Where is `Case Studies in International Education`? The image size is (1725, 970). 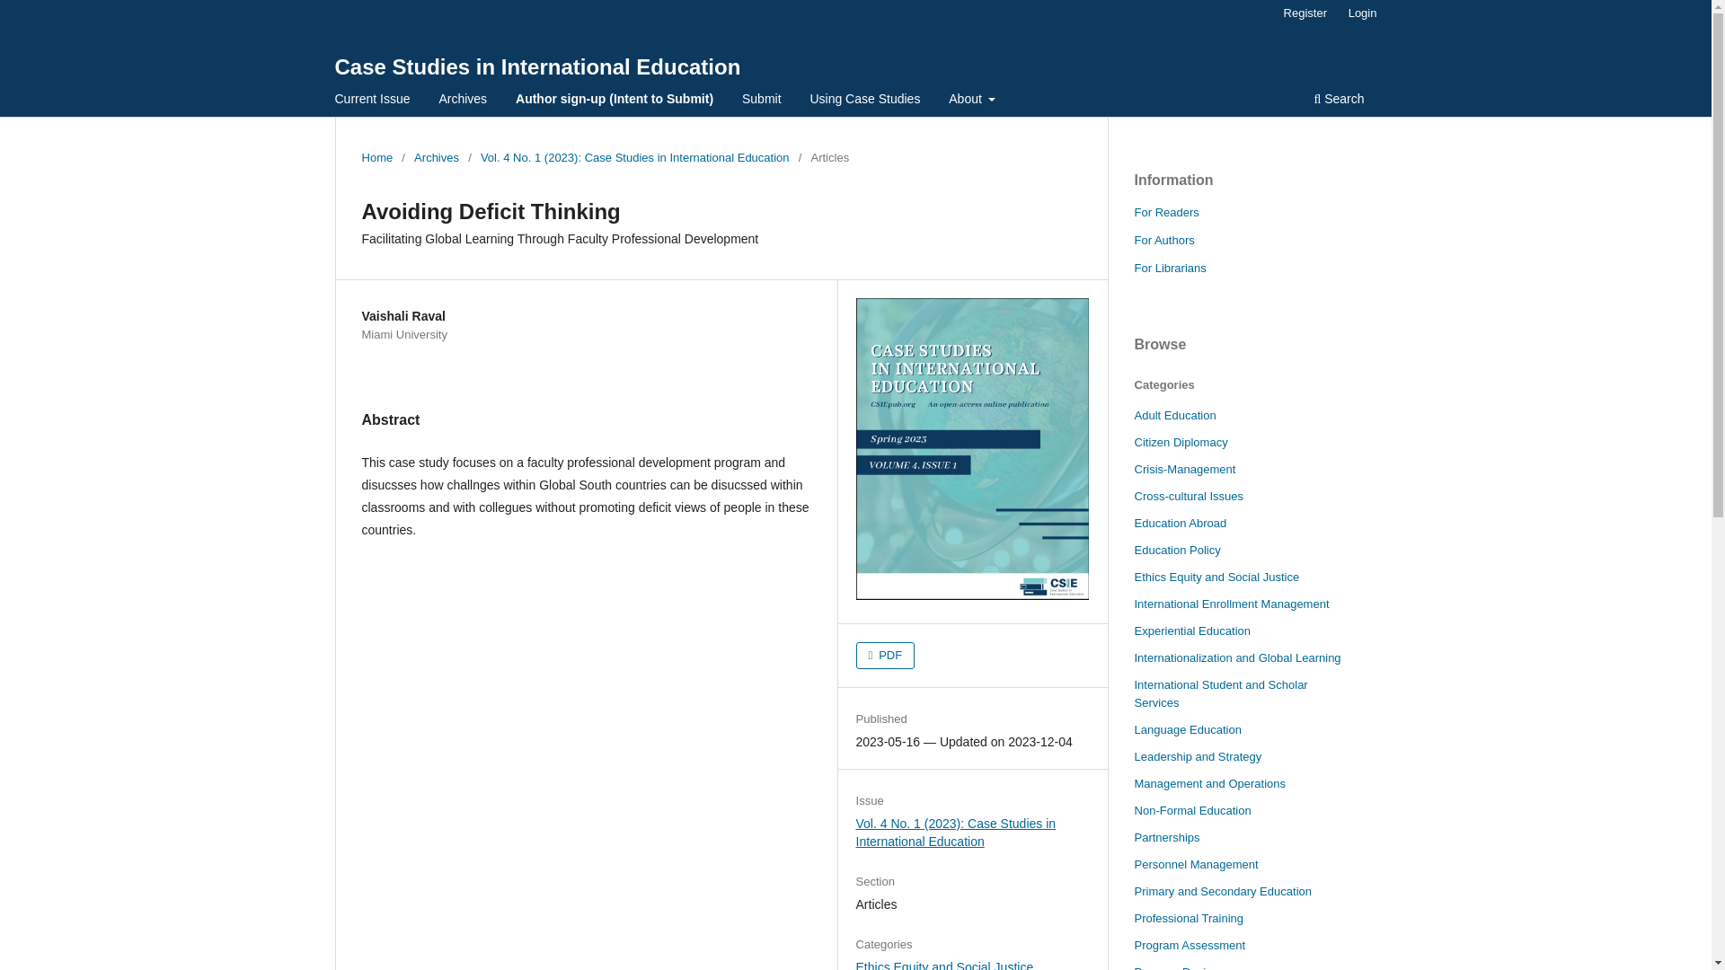
Case Studies in International Education is located at coordinates (537, 66).